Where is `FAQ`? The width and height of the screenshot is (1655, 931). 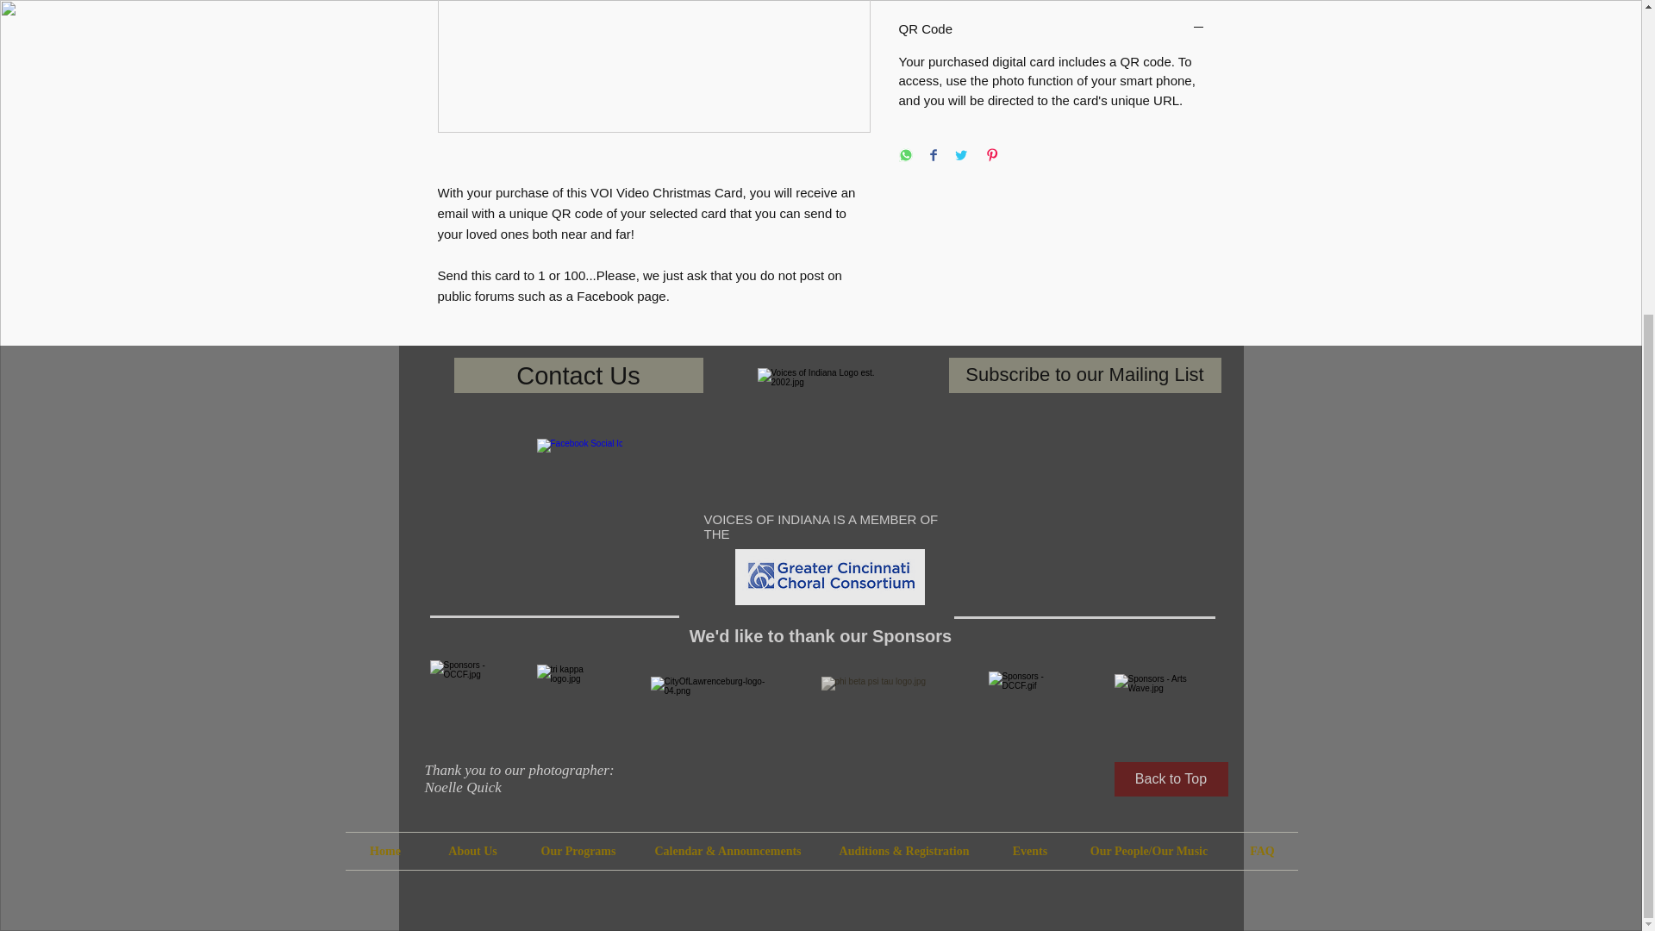
FAQ is located at coordinates (1262, 850).